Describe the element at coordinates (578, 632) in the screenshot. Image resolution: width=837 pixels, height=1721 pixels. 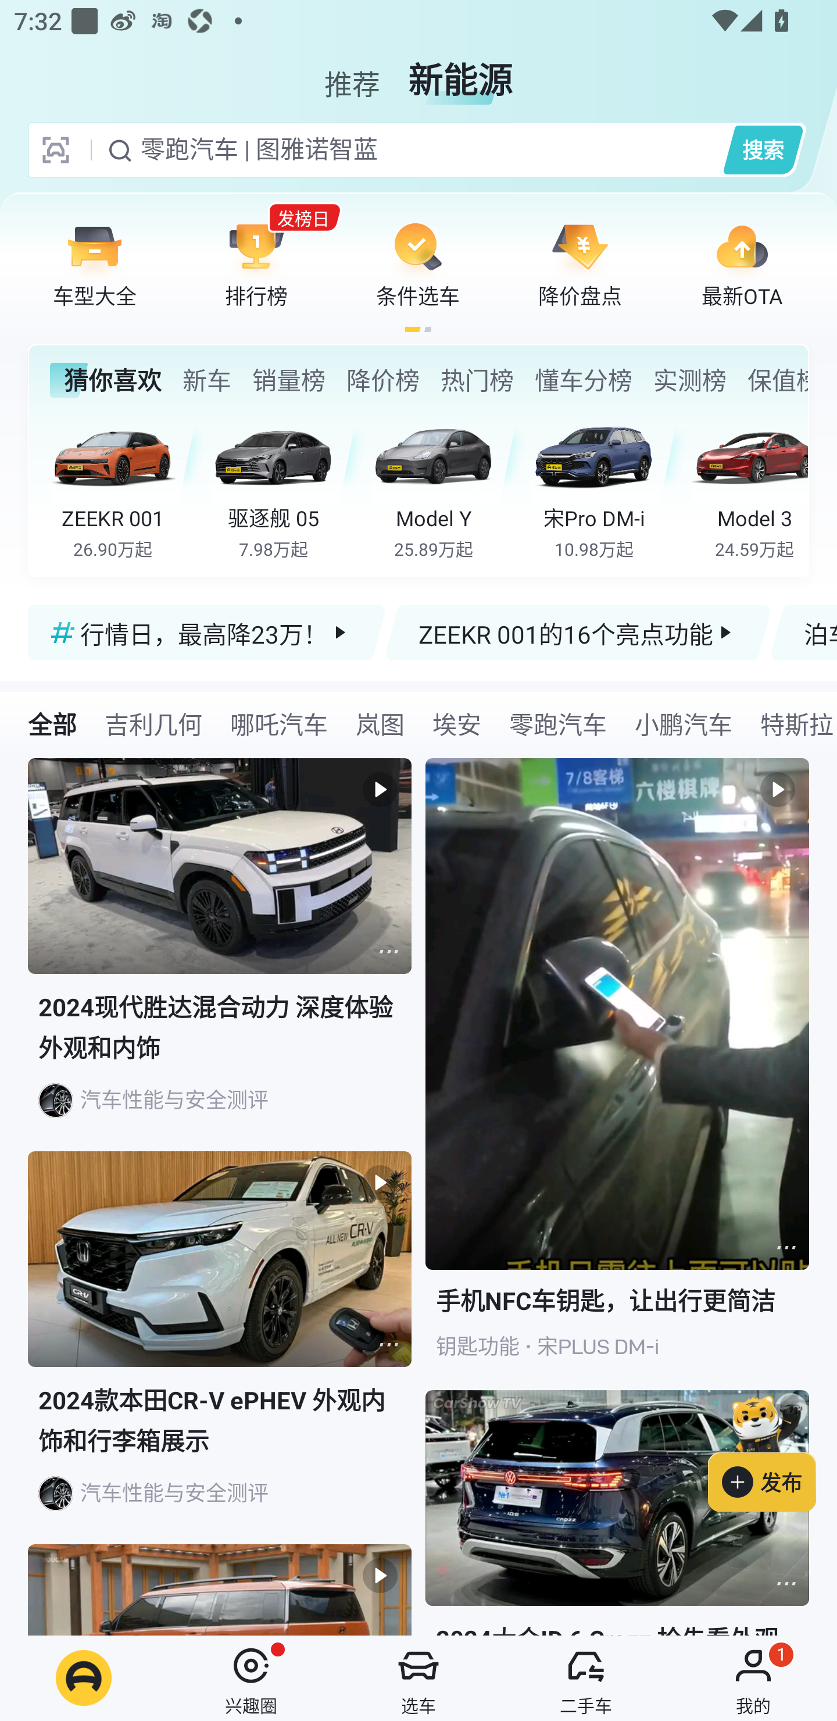
I see `ZEEKR 001的16个亮点功能` at that location.